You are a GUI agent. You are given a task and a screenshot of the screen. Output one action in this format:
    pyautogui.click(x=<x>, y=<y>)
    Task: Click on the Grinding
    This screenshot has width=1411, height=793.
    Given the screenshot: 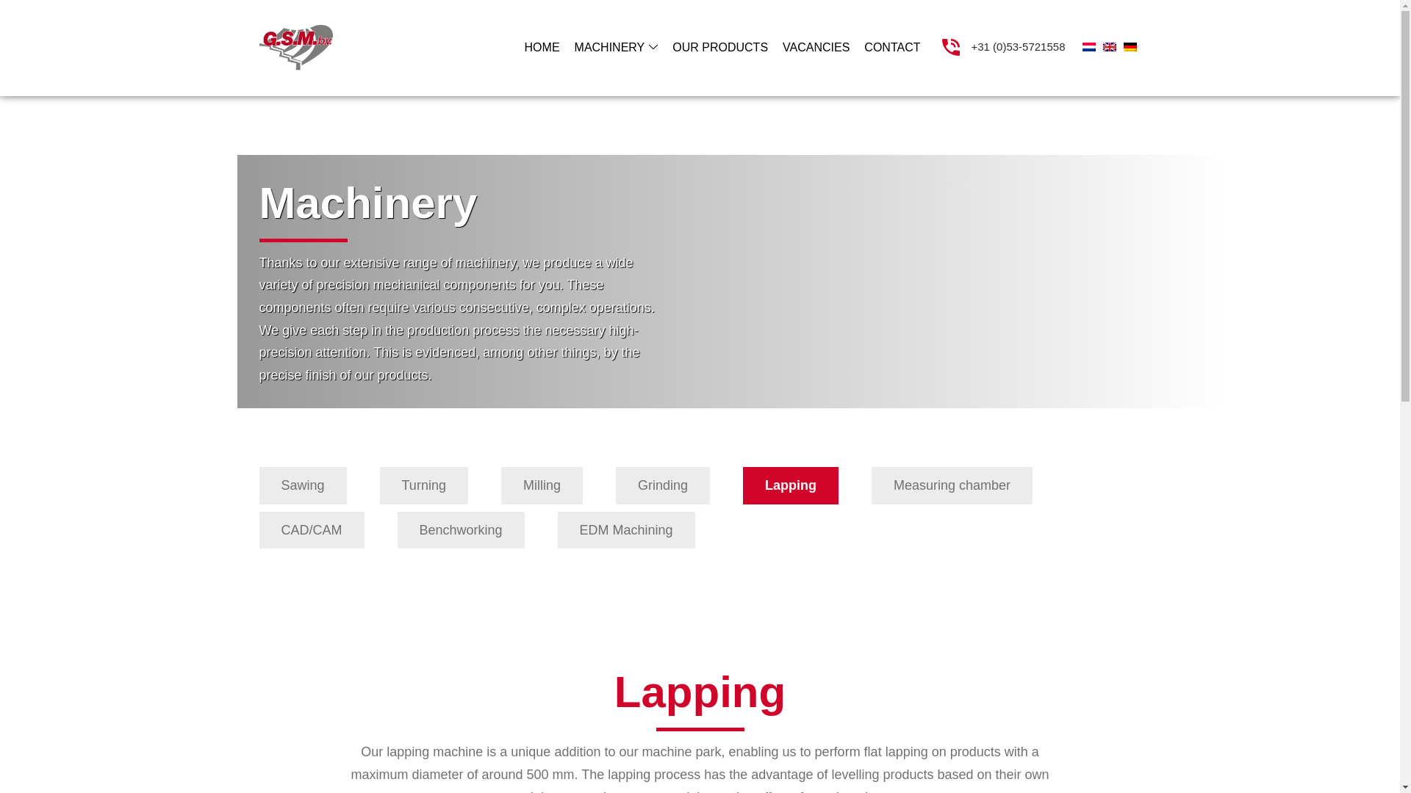 What is the action you would take?
    pyautogui.click(x=662, y=485)
    